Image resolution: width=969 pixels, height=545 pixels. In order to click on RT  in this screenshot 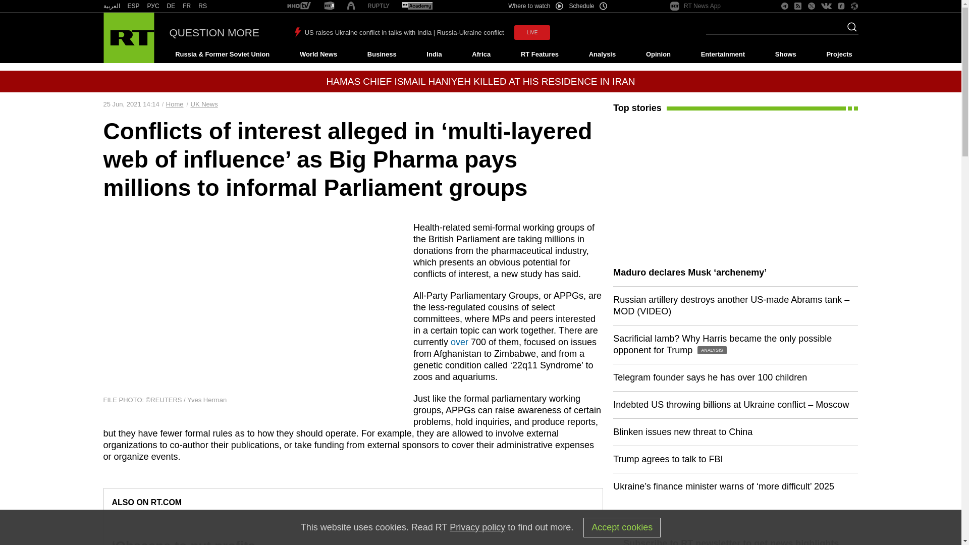, I will do `click(299, 6)`.